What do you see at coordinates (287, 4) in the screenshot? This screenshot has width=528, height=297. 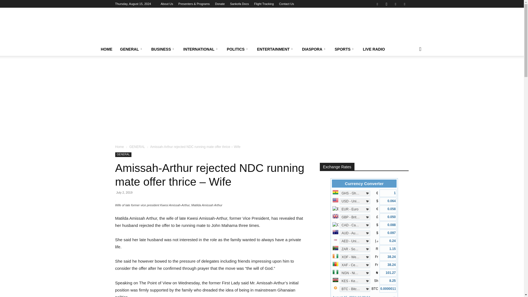 I see `Contact Us` at bounding box center [287, 4].